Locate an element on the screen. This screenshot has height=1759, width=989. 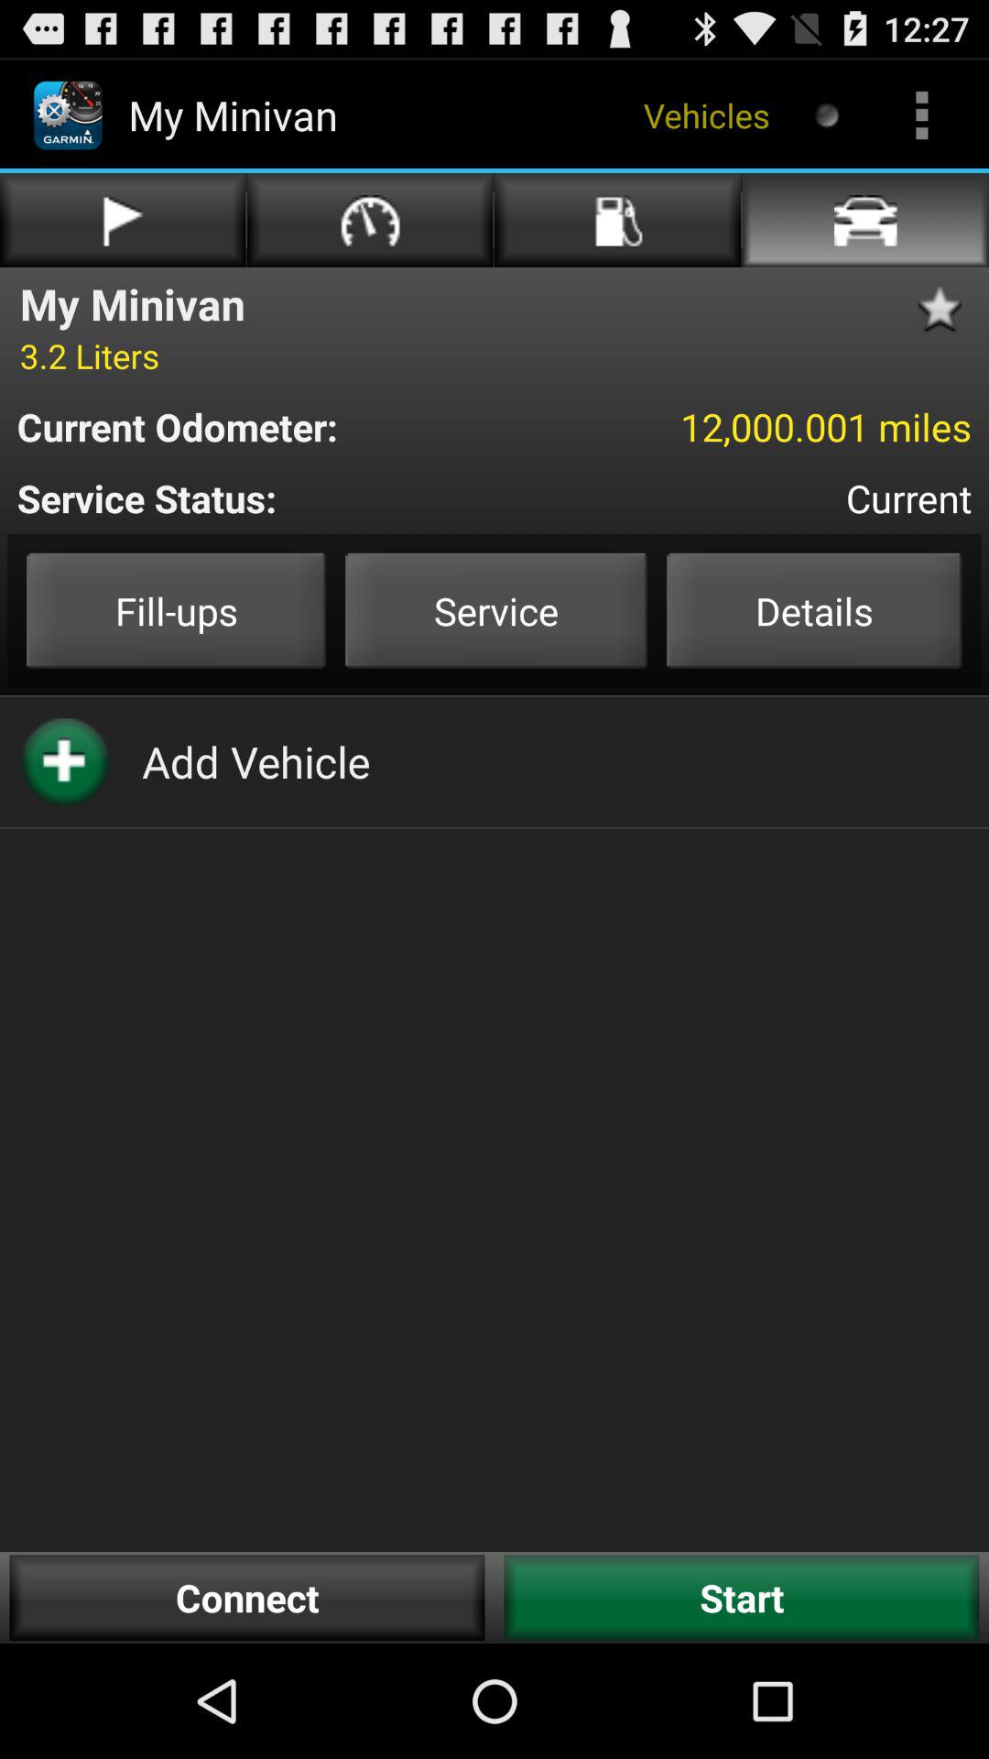
click on car icon right to fuel icon is located at coordinates (866, 220).